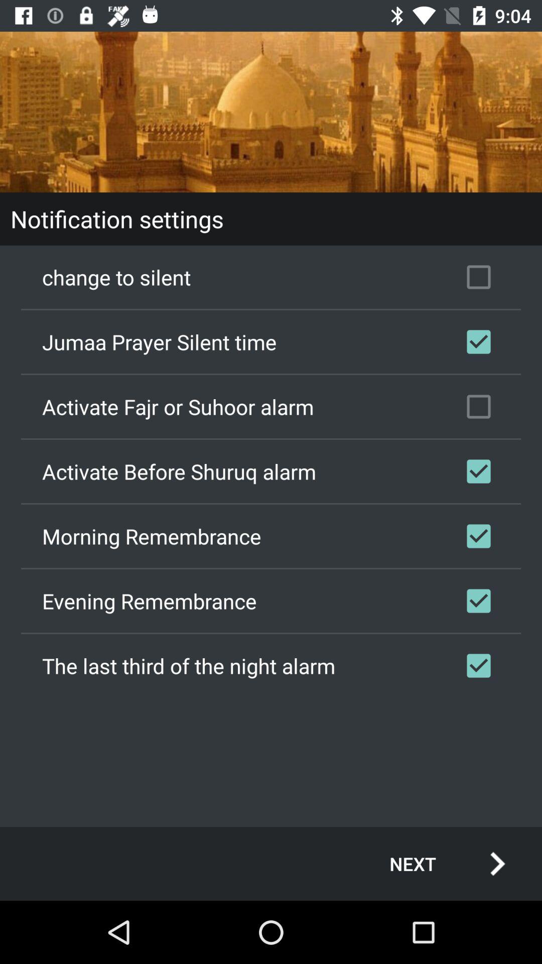 The height and width of the screenshot is (964, 542). What do you see at coordinates (271, 277) in the screenshot?
I see `open icon below notification settings app` at bounding box center [271, 277].